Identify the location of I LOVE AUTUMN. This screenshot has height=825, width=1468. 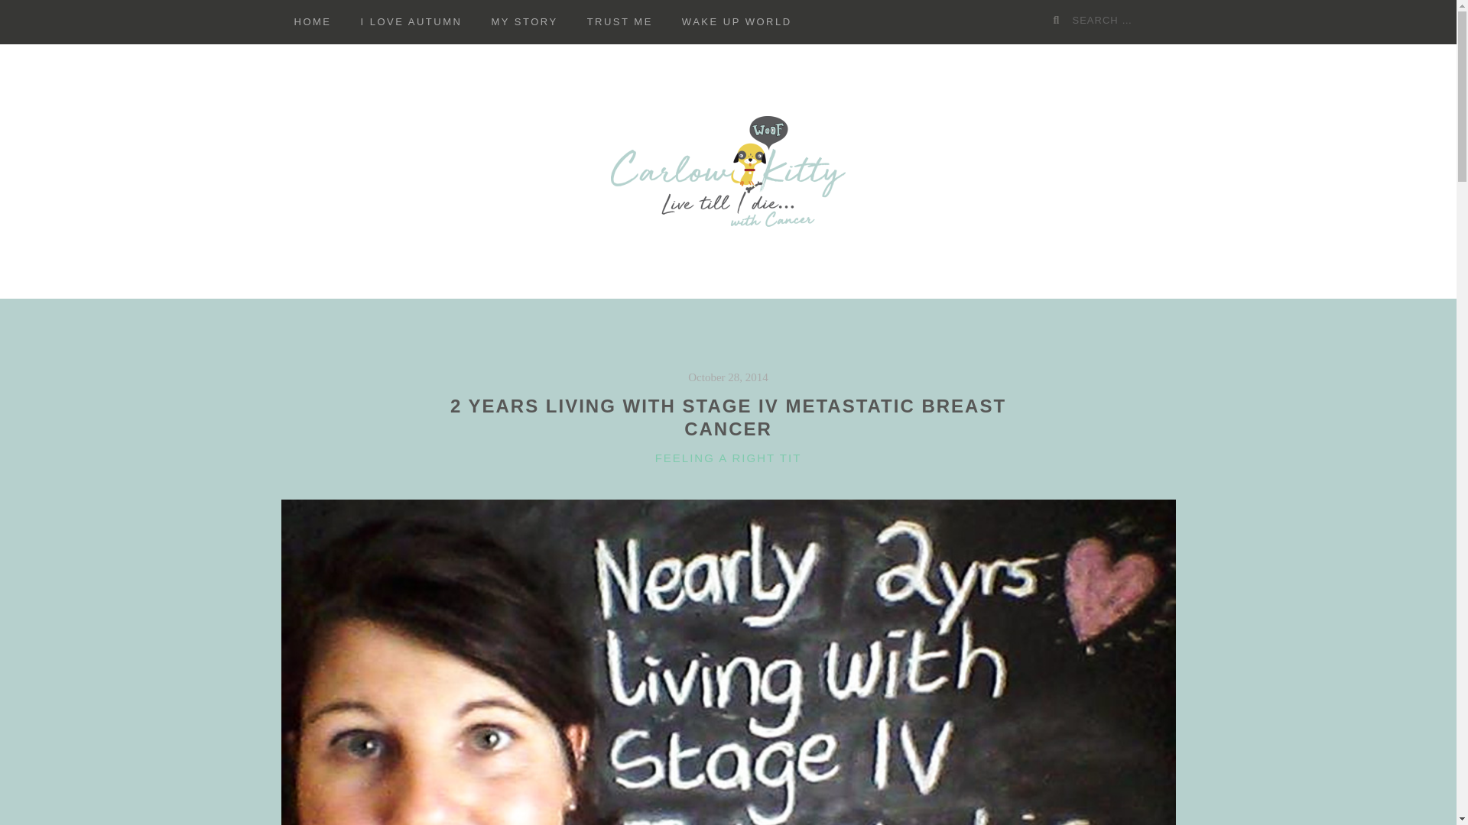
(410, 22).